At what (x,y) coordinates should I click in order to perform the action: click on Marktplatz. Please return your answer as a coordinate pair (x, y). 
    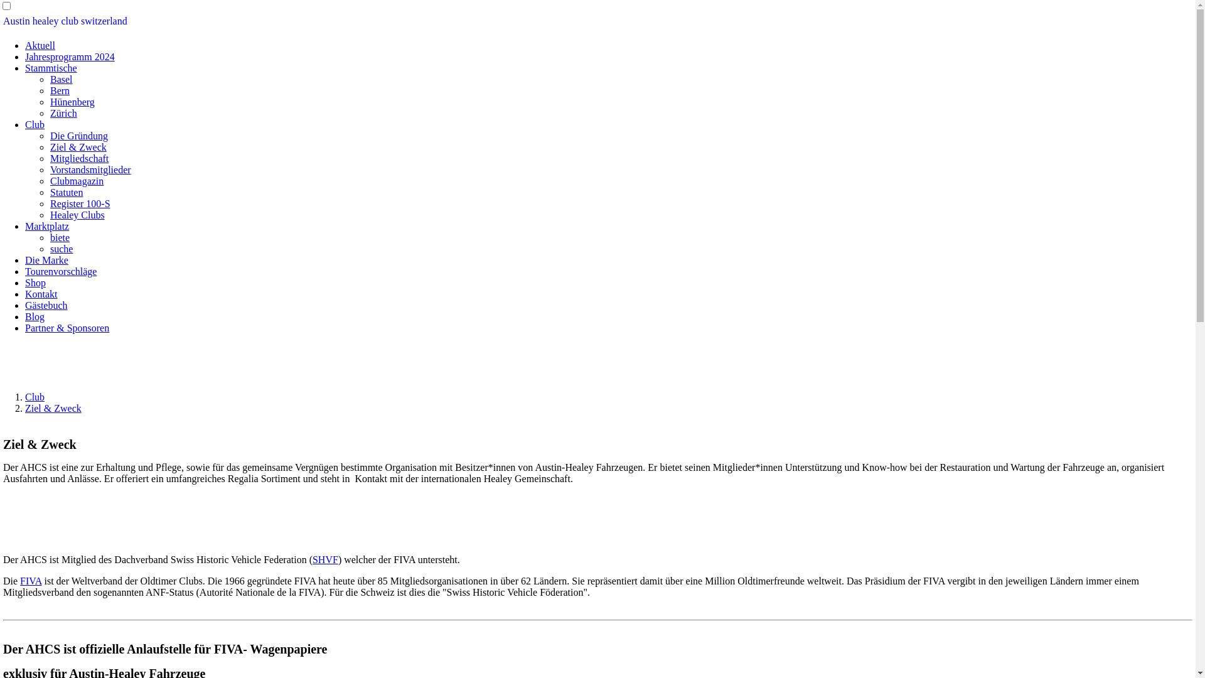
    Looking at the image, I should click on (47, 226).